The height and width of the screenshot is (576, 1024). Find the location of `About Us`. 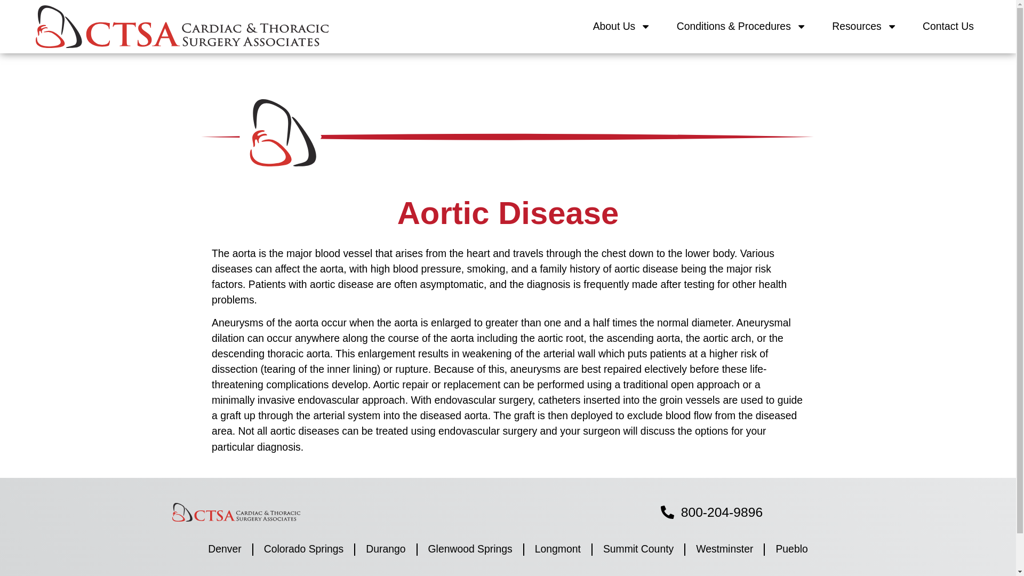

About Us is located at coordinates (622, 27).